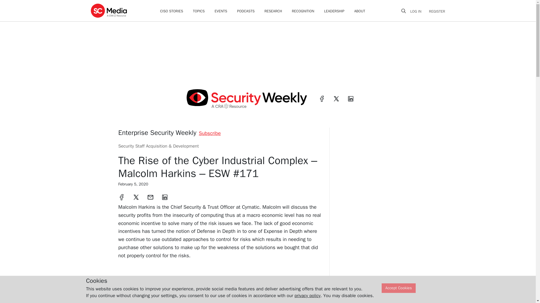 The image size is (540, 303). I want to click on twitter, so click(336, 99).